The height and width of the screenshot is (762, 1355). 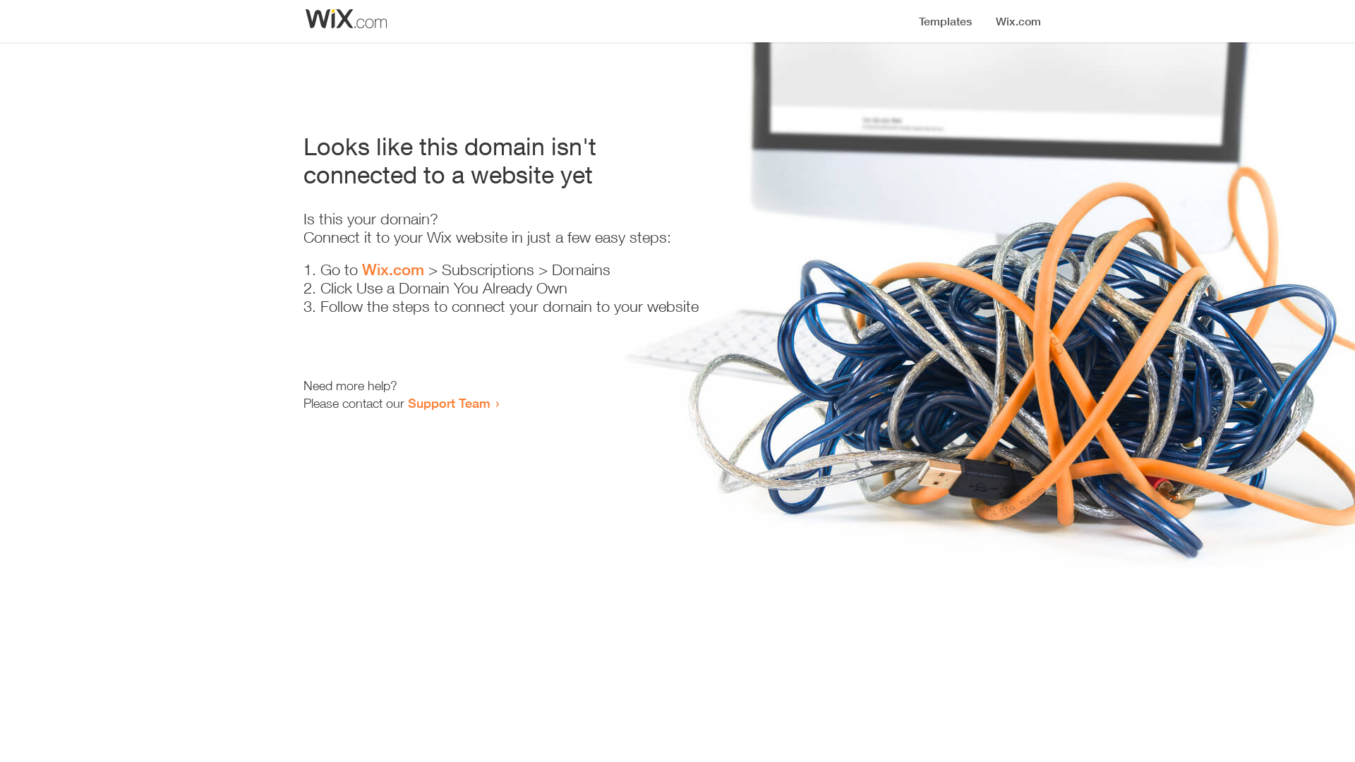 What do you see at coordinates (449, 403) in the screenshot?
I see `Support Team` at bounding box center [449, 403].